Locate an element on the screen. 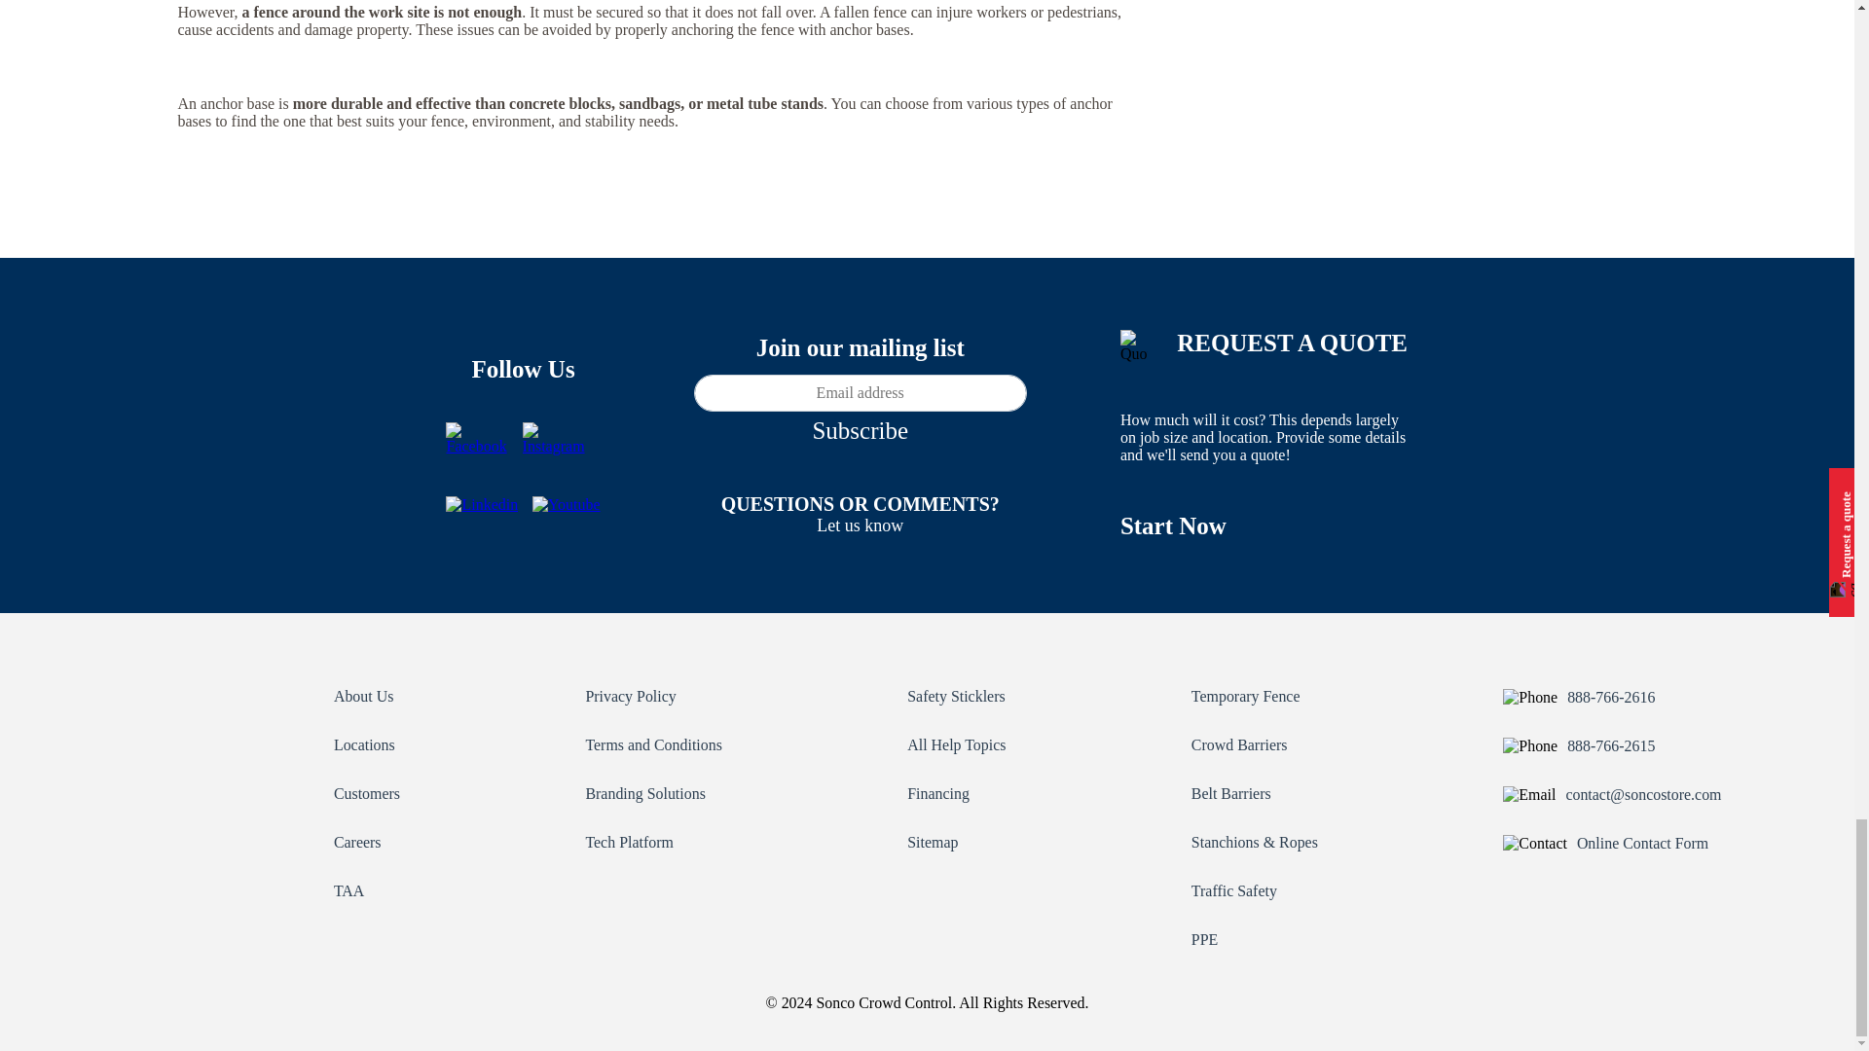 The height and width of the screenshot is (1051, 1869). Tech Platform is located at coordinates (629, 842).